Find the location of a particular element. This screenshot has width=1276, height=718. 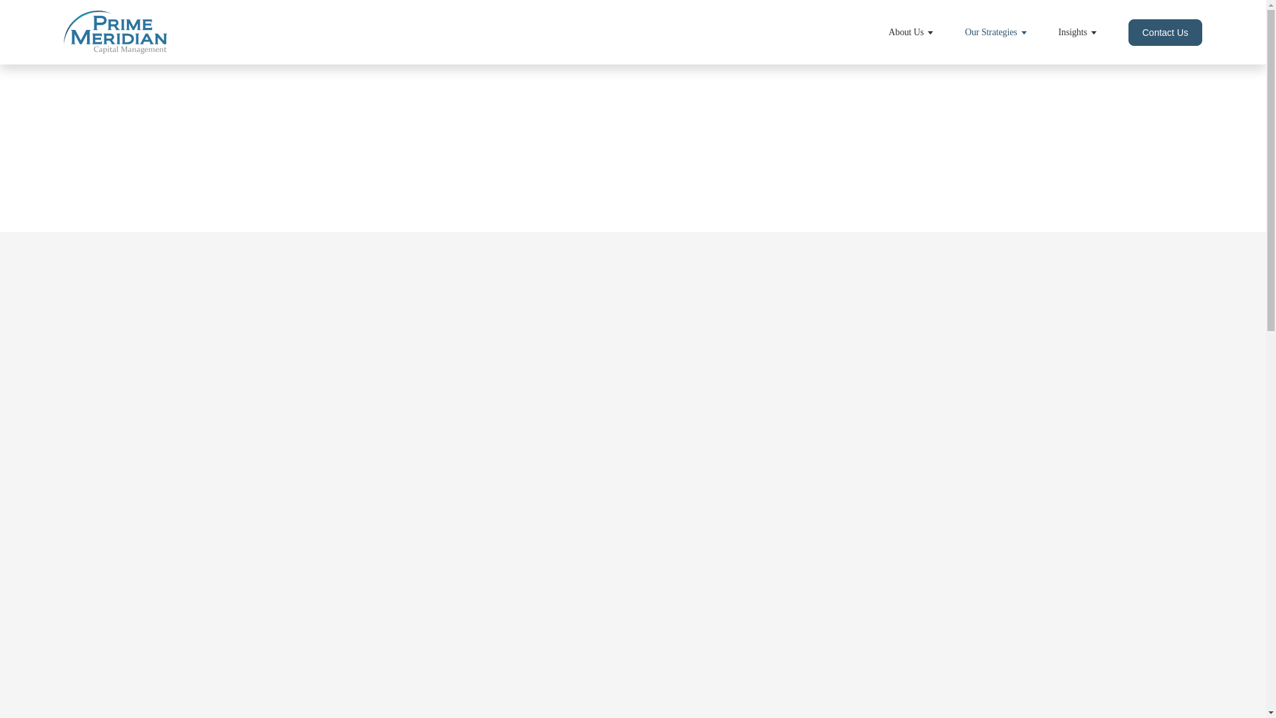

About Us is located at coordinates (910, 33).